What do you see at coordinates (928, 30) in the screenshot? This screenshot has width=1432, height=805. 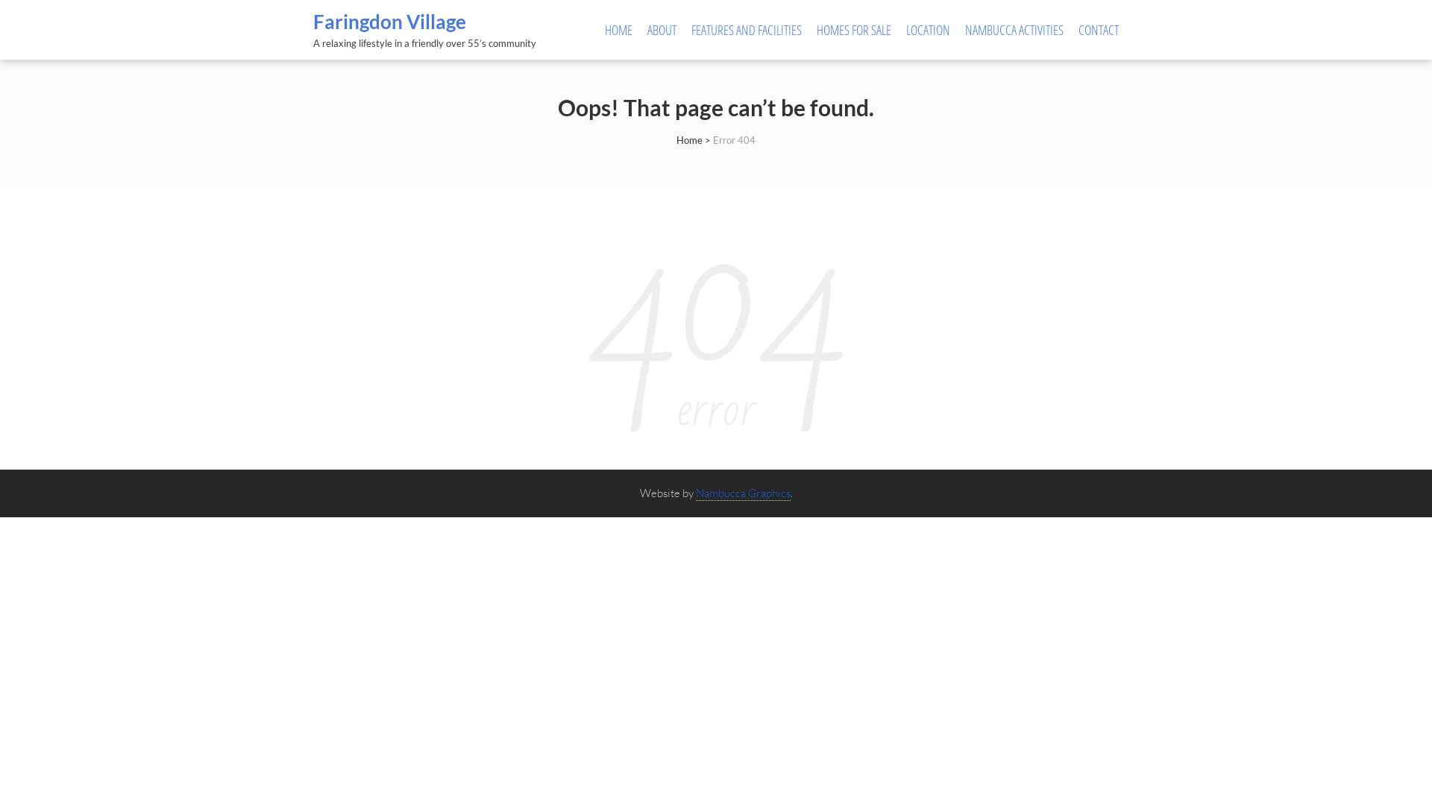 I see `LOCATION` at bounding box center [928, 30].